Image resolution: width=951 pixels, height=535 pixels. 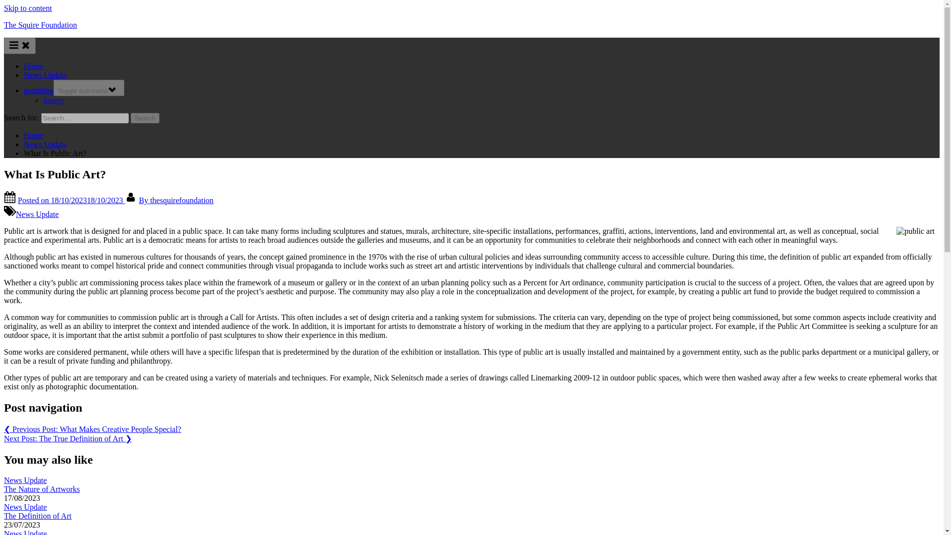 I want to click on News Update, so click(x=38, y=214).